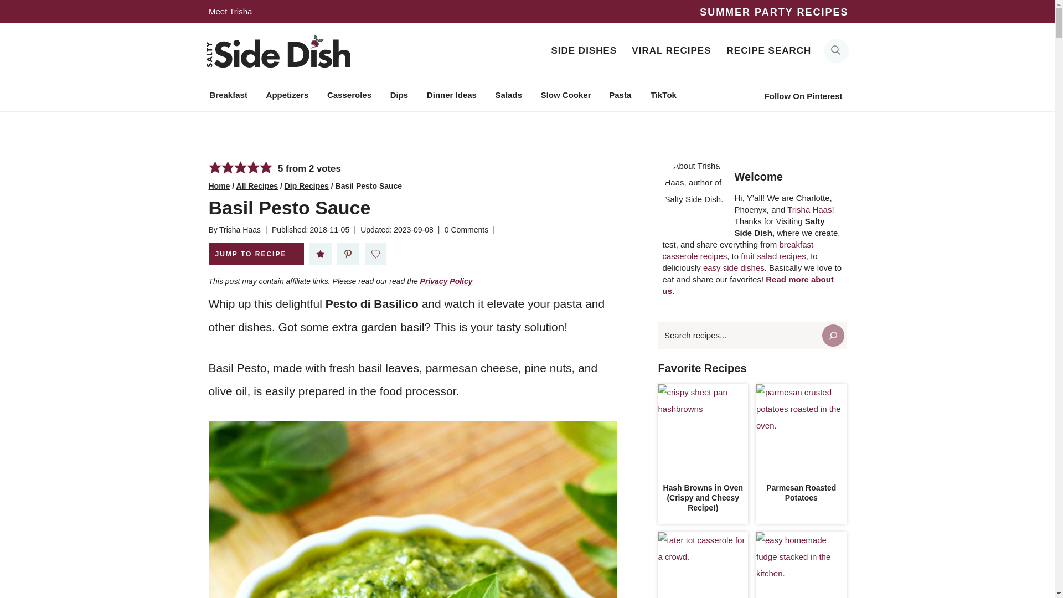 This screenshot has height=598, width=1063. Describe the element at coordinates (836, 51) in the screenshot. I see `Casseroles` at that location.